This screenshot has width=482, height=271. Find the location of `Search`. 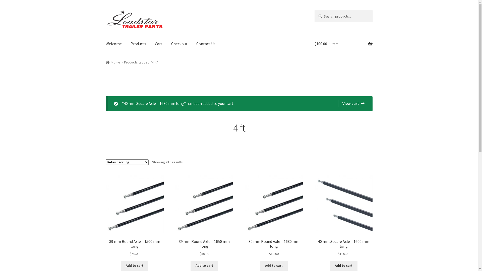

Search is located at coordinates (314, 11).